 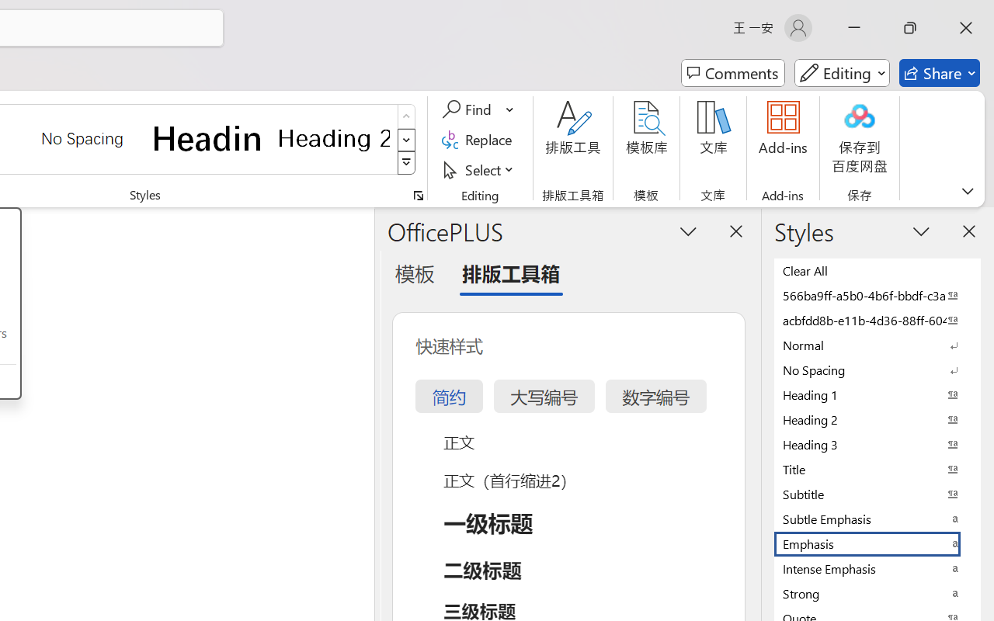 What do you see at coordinates (407, 140) in the screenshot?
I see `Row Down` at bounding box center [407, 140].